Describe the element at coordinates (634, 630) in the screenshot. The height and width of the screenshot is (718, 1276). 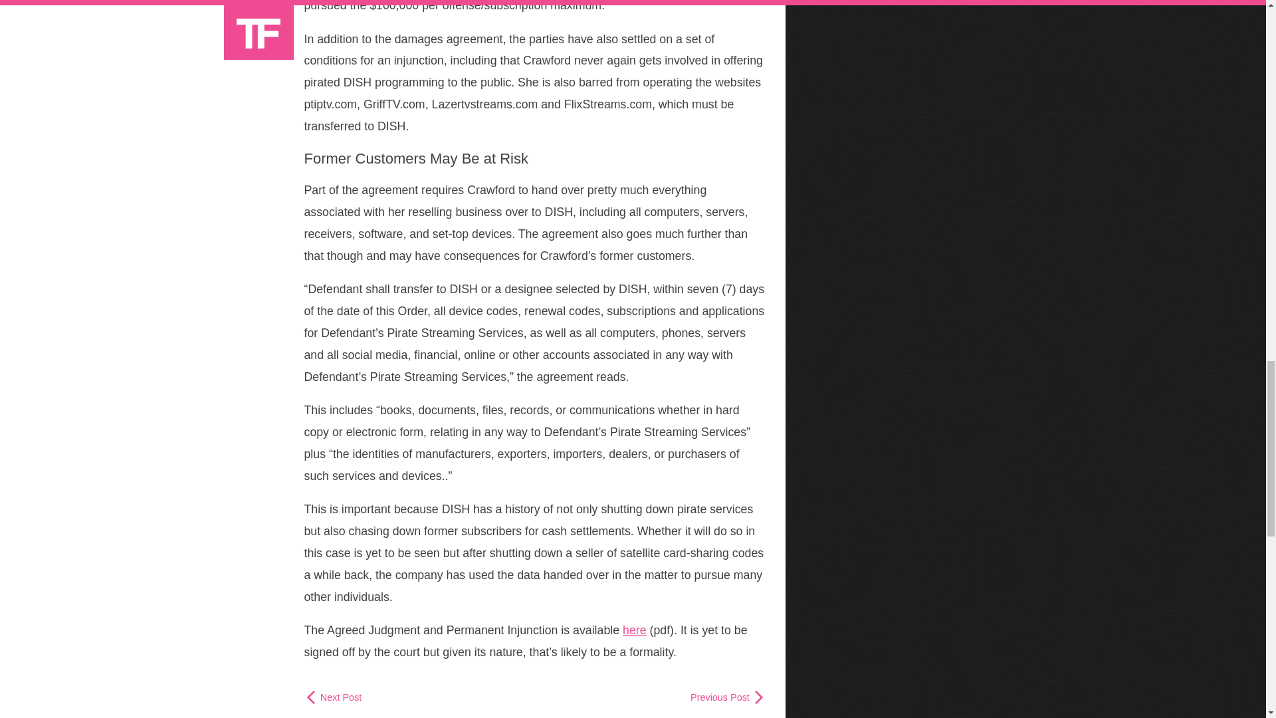
I see `here` at that location.